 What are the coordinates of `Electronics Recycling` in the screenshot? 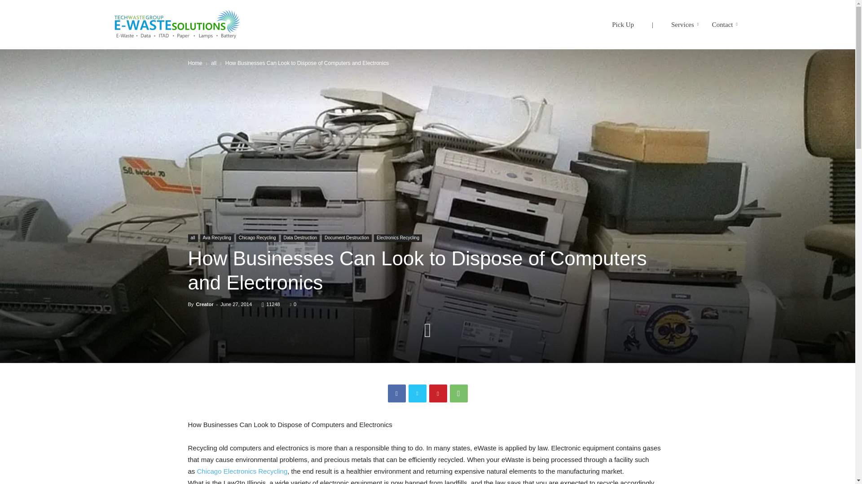 It's located at (398, 238).